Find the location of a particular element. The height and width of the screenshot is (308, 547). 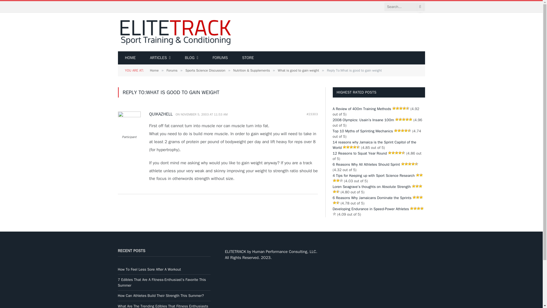

View QUIKAZHELL's profile is located at coordinates (162, 114).